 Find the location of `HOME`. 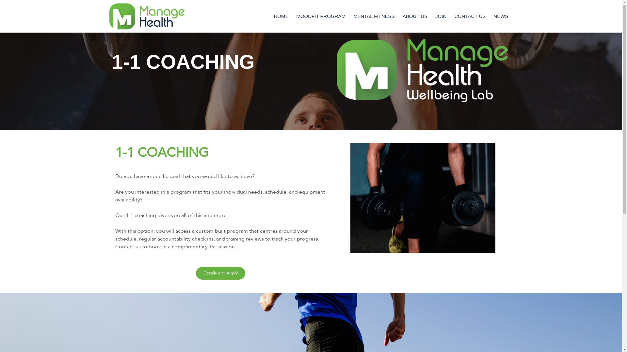

HOME is located at coordinates (281, 16).